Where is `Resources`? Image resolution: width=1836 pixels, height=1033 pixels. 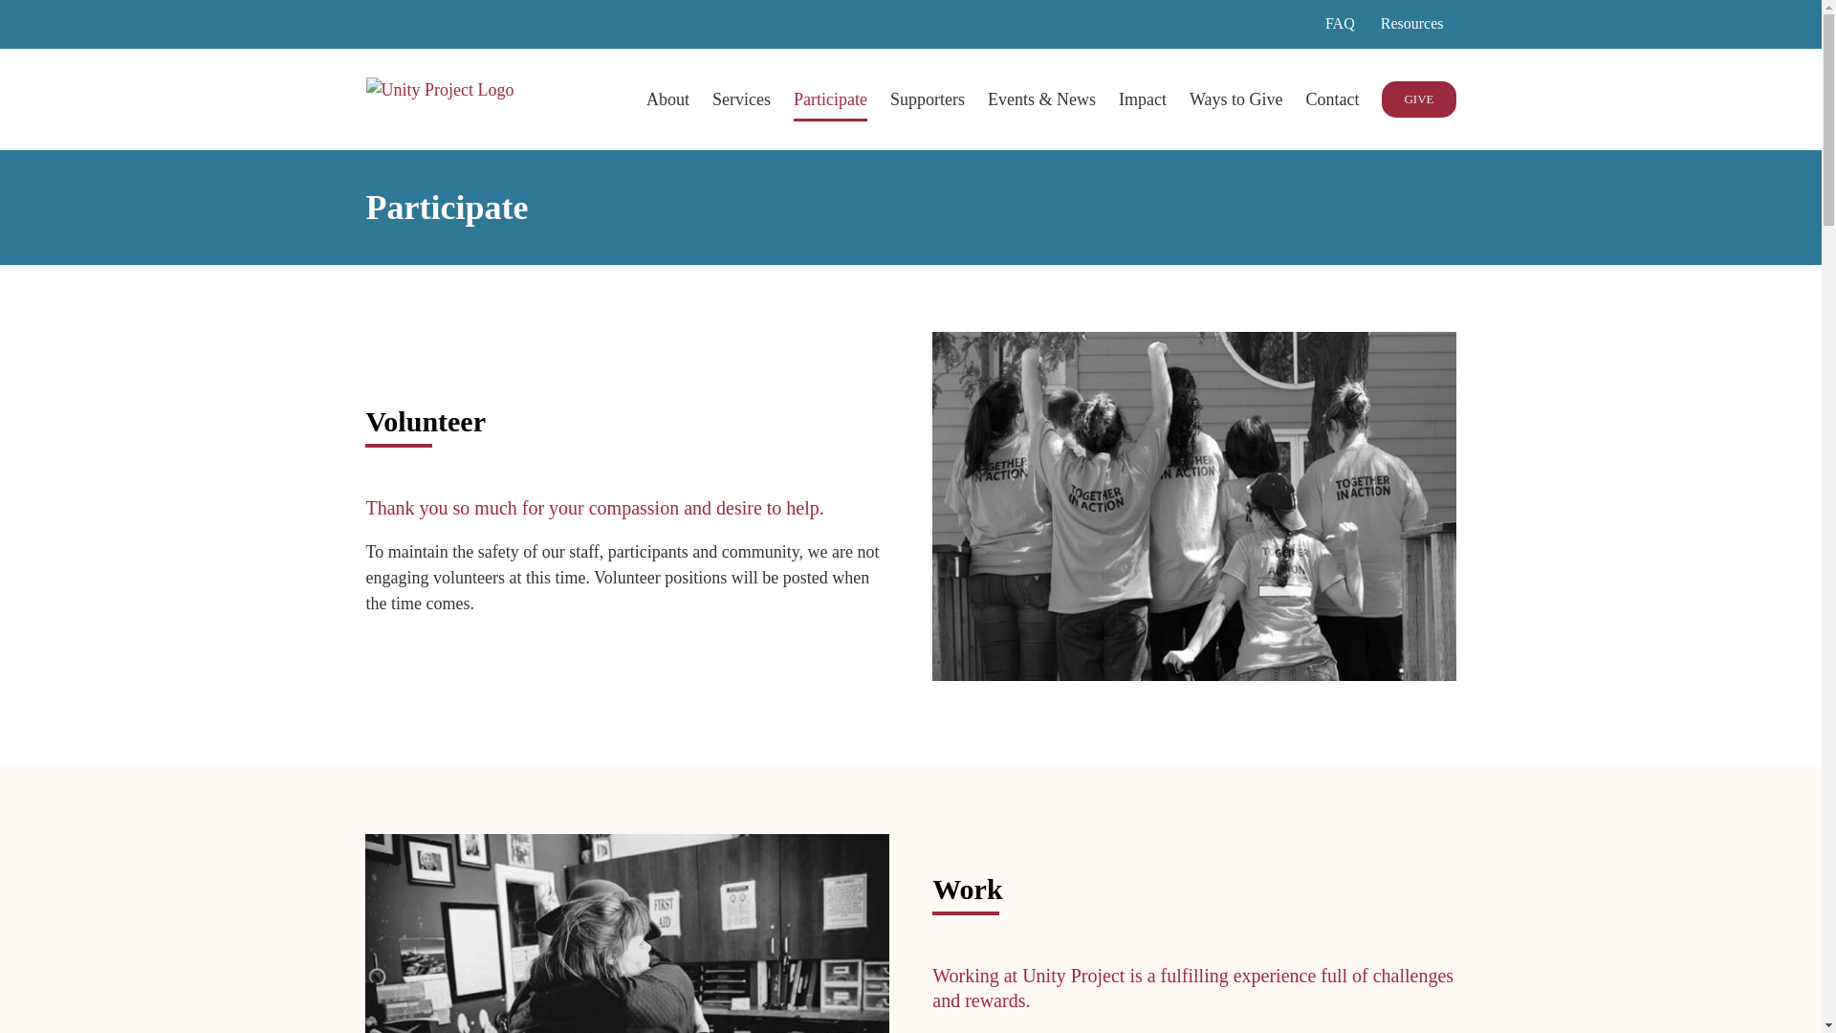 Resources is located at coordinates (1411, 23).